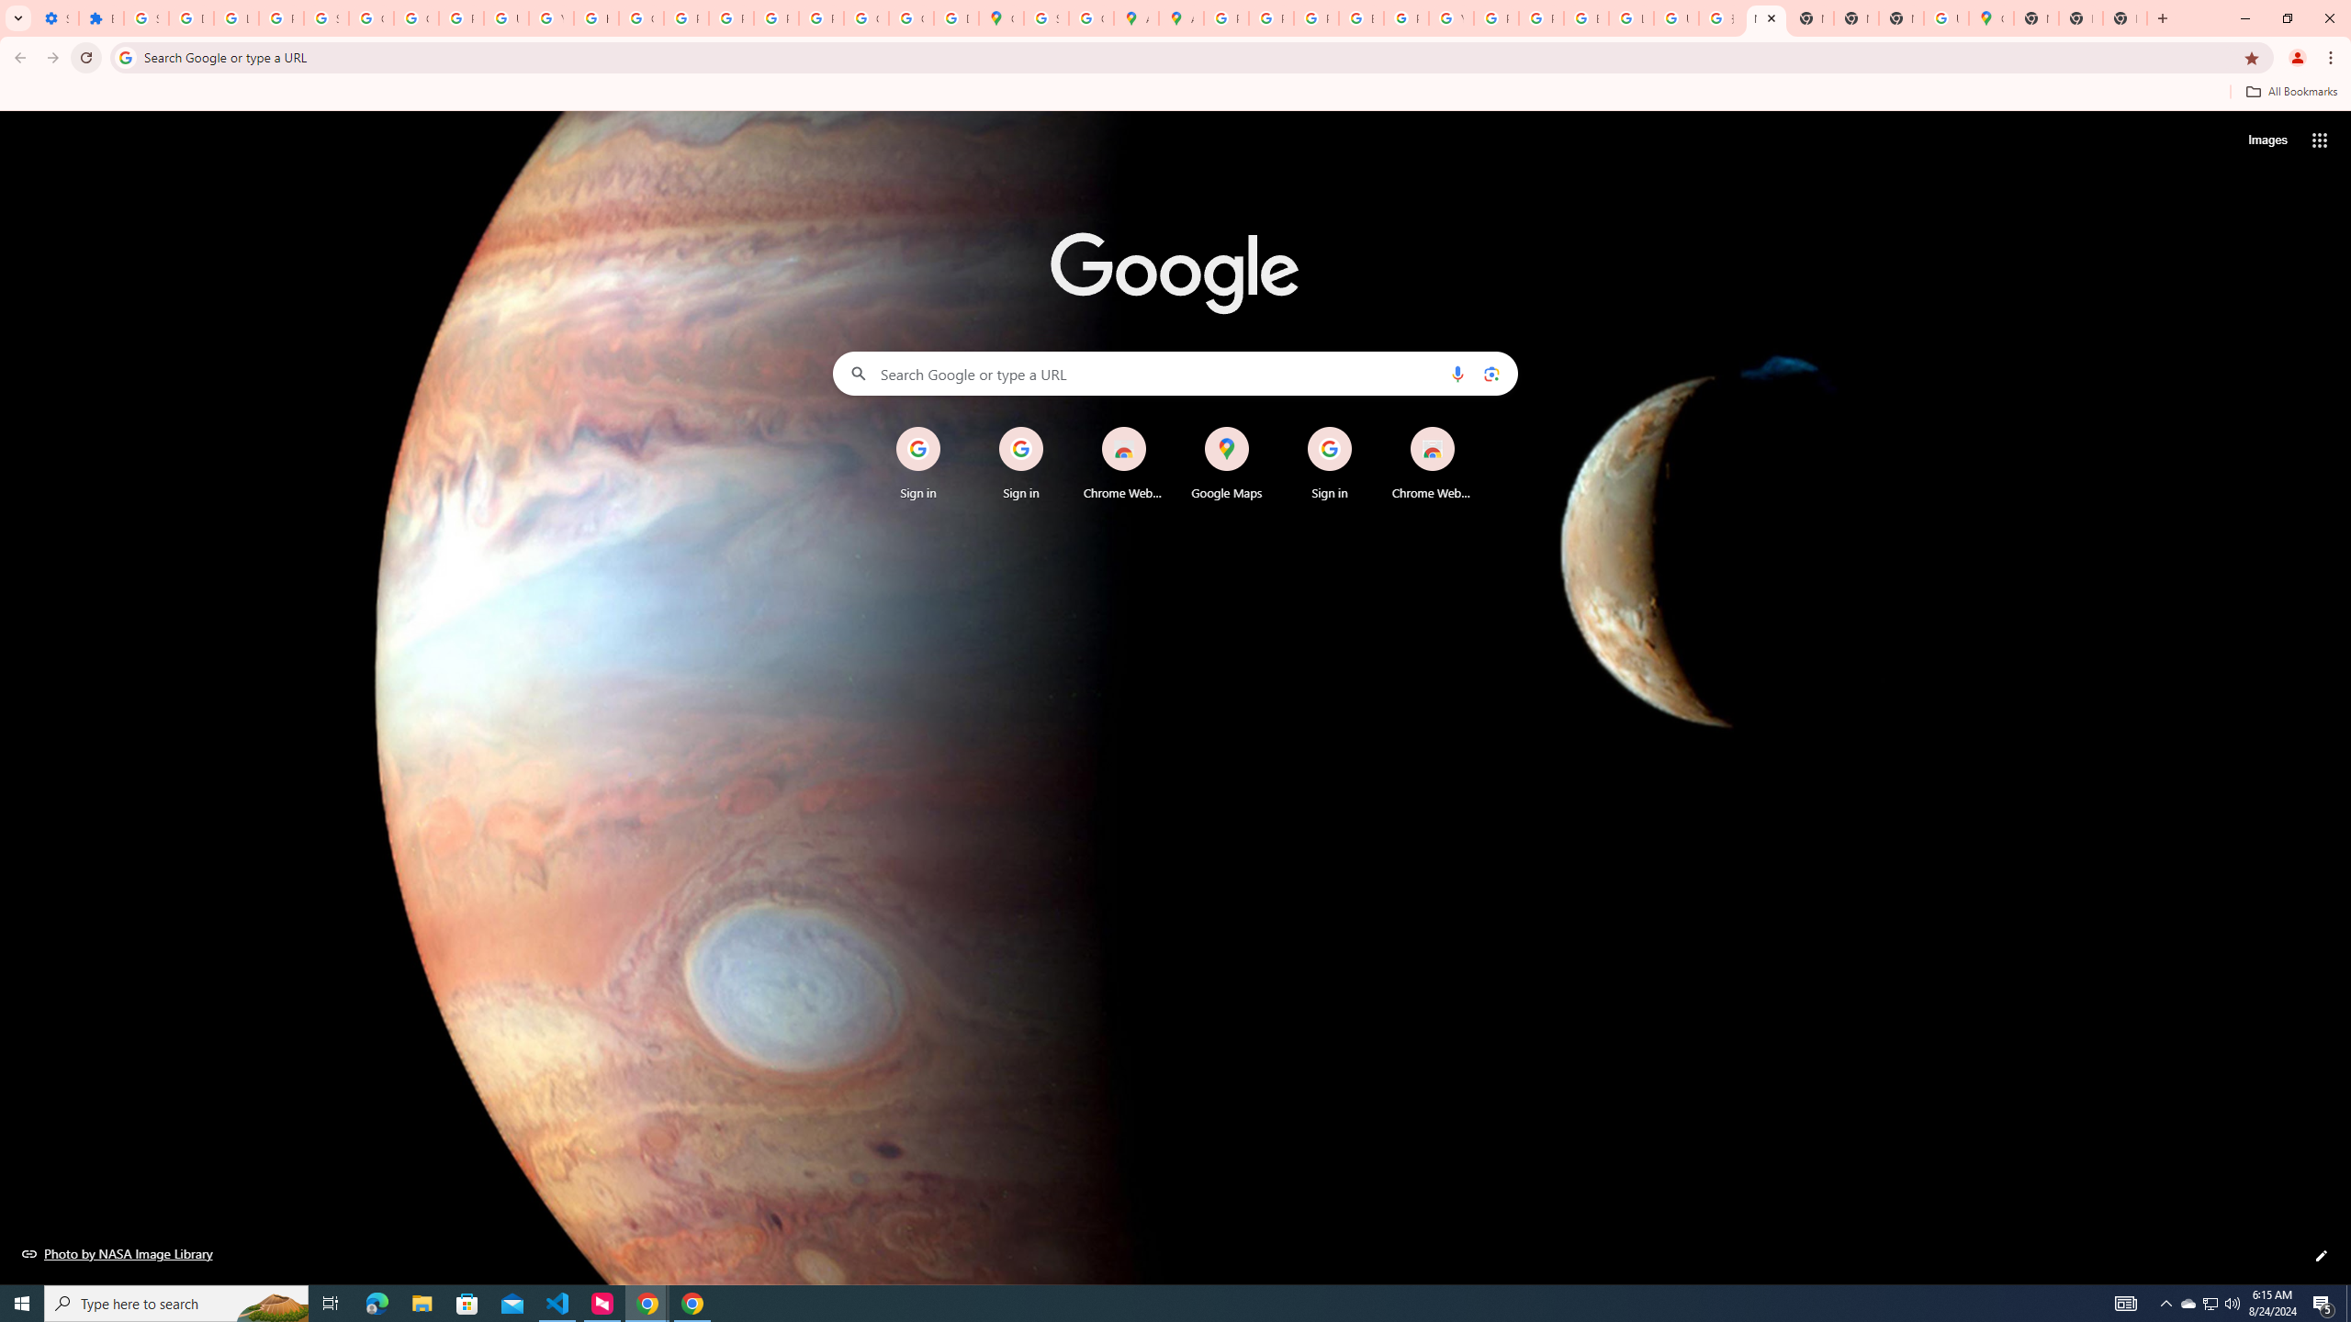  I want to click on Google Account Help, so click(371, 18).